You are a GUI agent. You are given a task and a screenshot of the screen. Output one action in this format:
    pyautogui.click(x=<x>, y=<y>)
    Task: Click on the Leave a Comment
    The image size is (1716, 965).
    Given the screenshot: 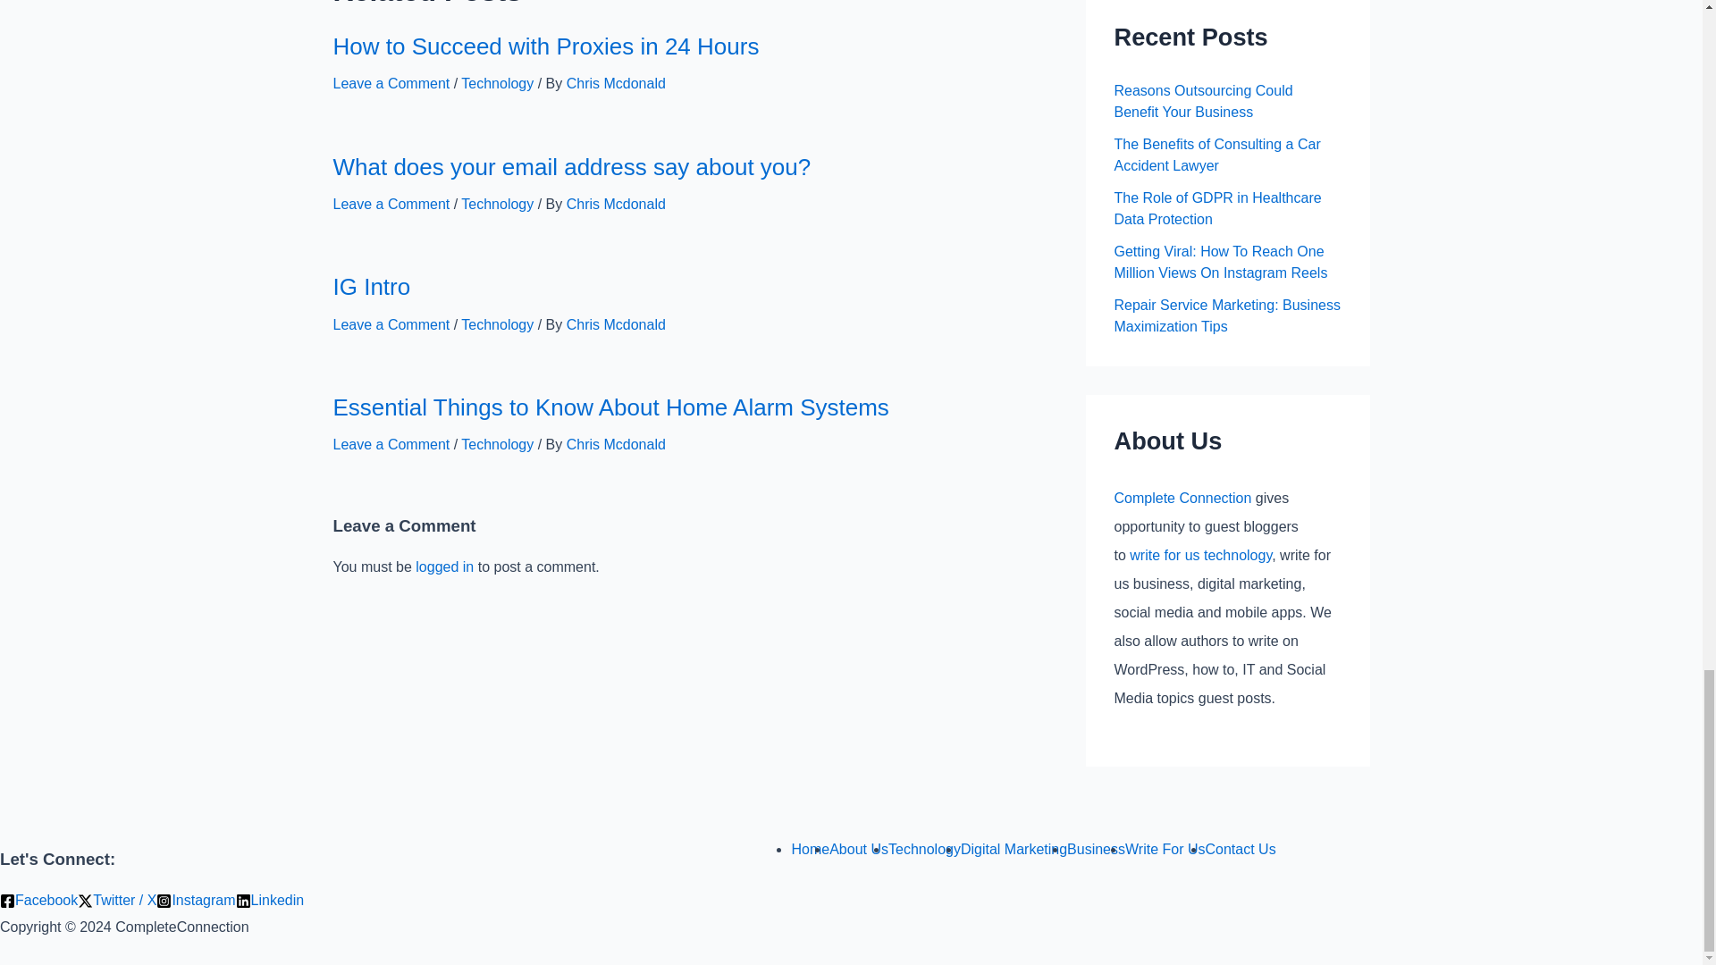 What is the action you would take?
    pyautogui.click(x=391, y=83)
    